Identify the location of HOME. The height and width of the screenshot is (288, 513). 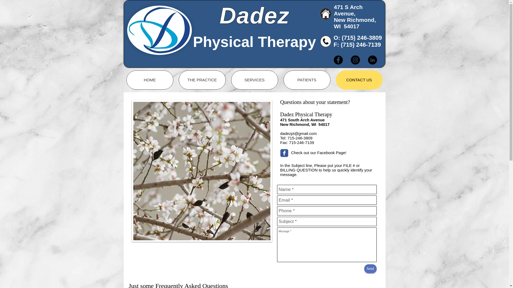
(150, 80).